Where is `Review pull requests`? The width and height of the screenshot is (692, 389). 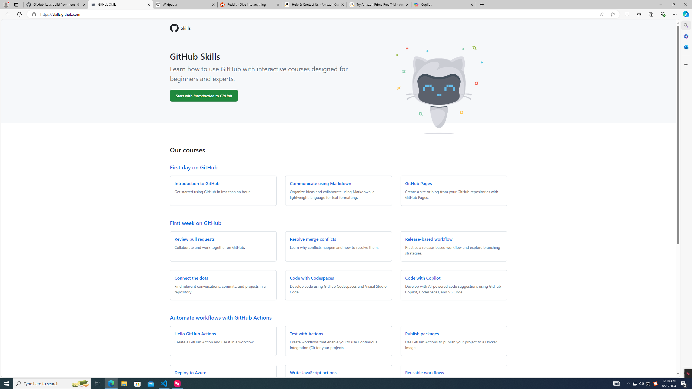 Review pull requests is located at coordinates (194, 239).